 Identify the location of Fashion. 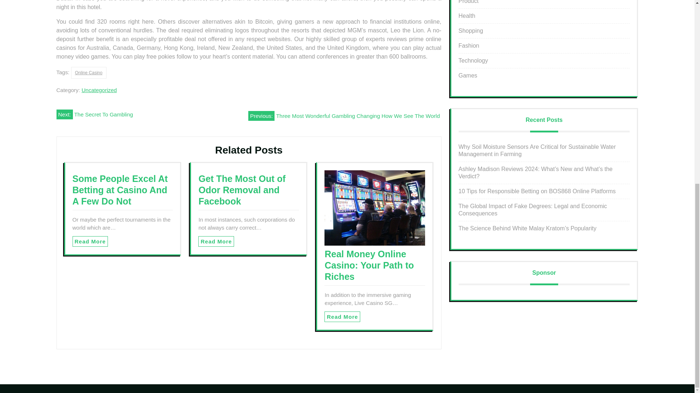
(469, 45).